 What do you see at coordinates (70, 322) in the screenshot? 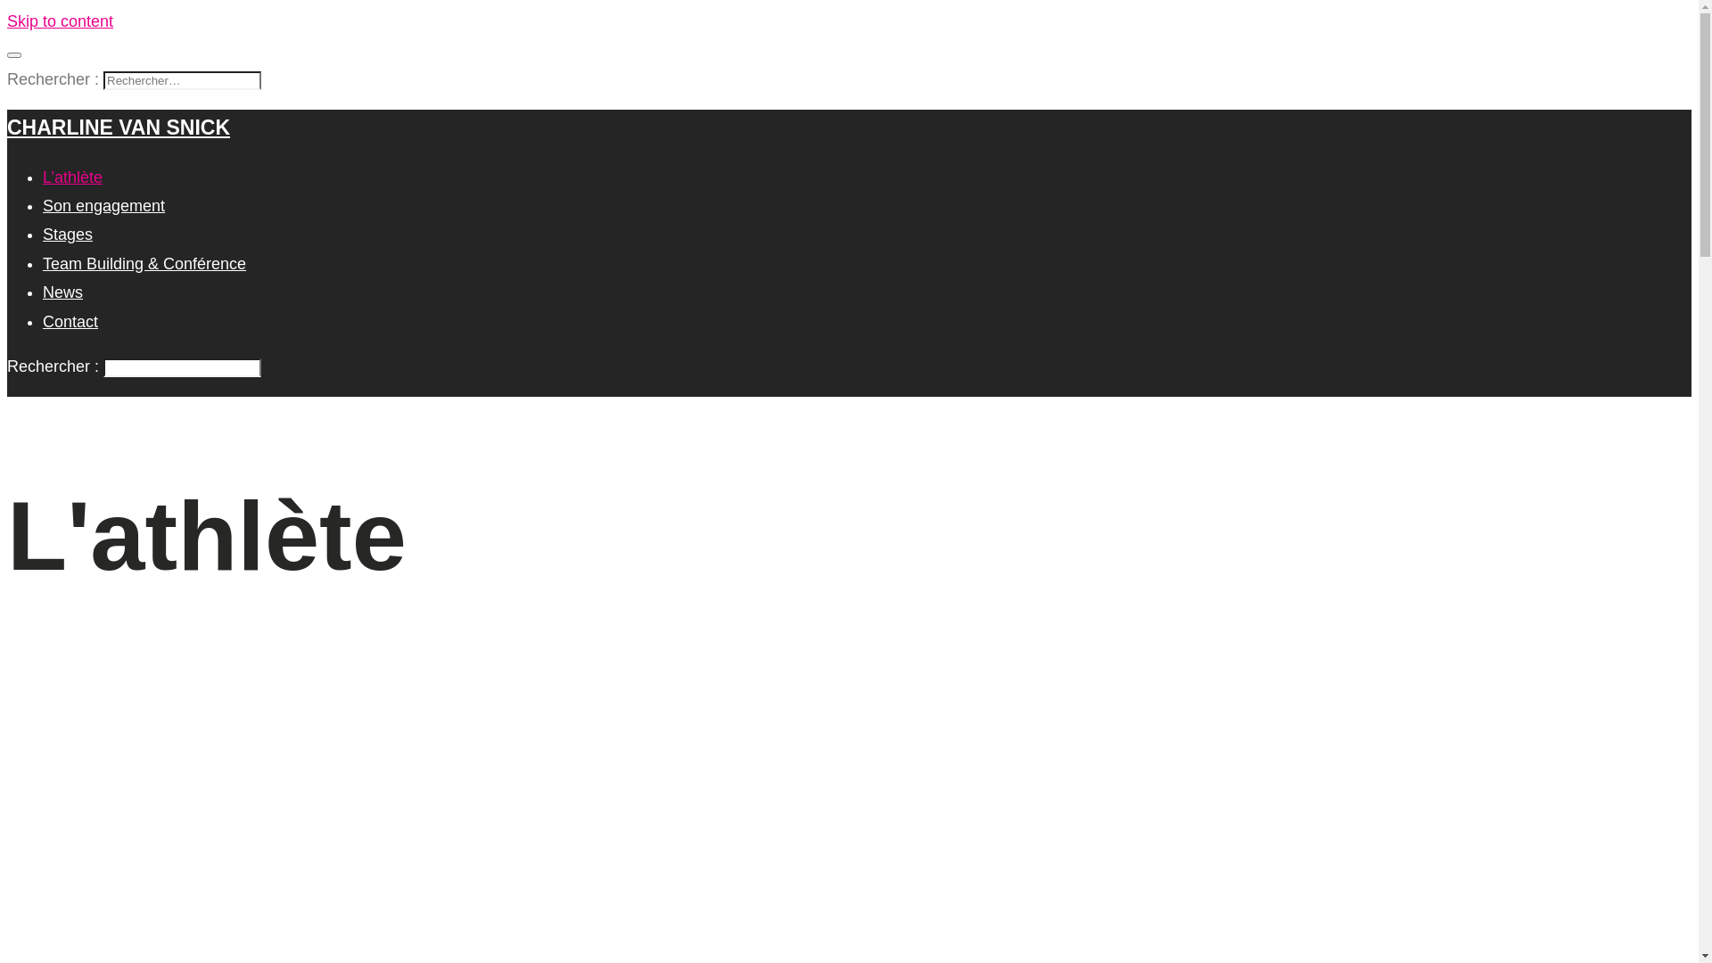
I see `Contact` at bounding box center [70, 322].